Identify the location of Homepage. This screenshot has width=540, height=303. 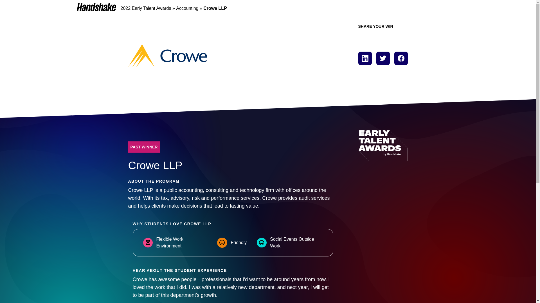
(96, 7).